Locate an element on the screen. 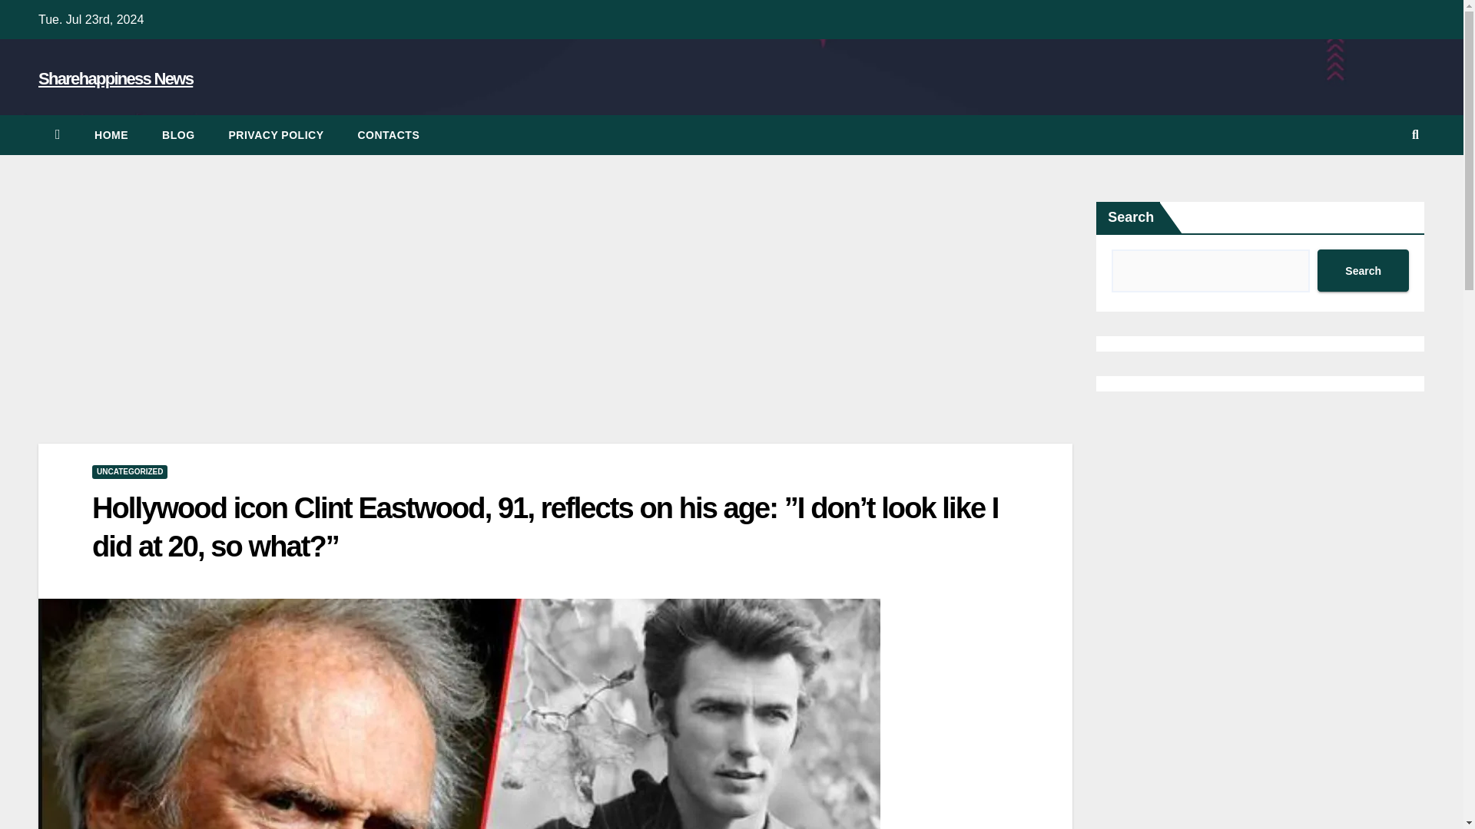  Blog is located at coordinates (177, 135).